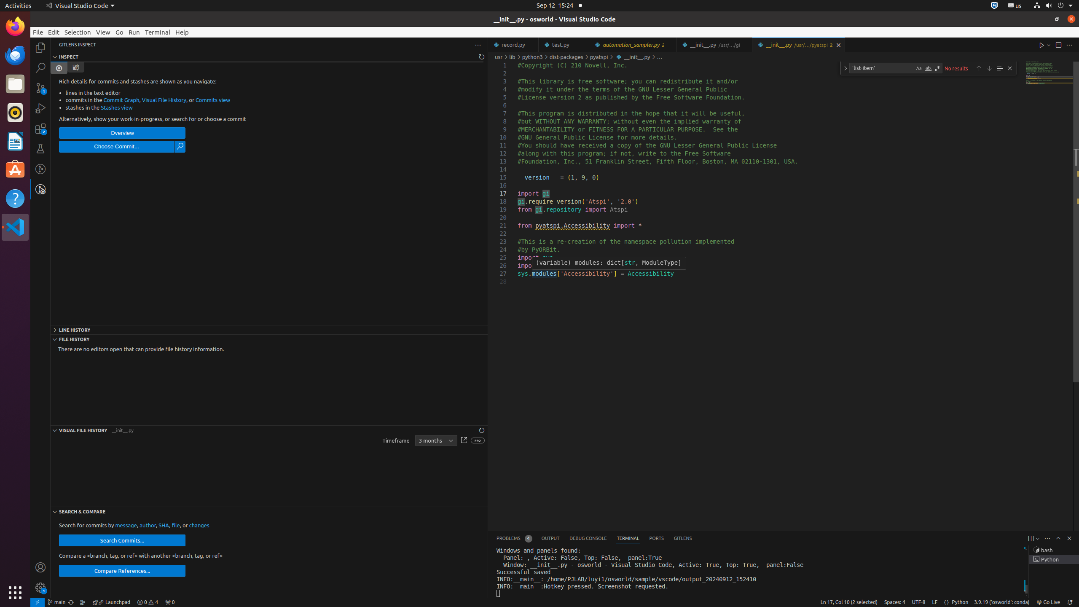 The image size is (1079, 607). What do you see at coordinates (269, 330) in the screenshot?
I see `Line History Section` at bounding box center [269, 330].